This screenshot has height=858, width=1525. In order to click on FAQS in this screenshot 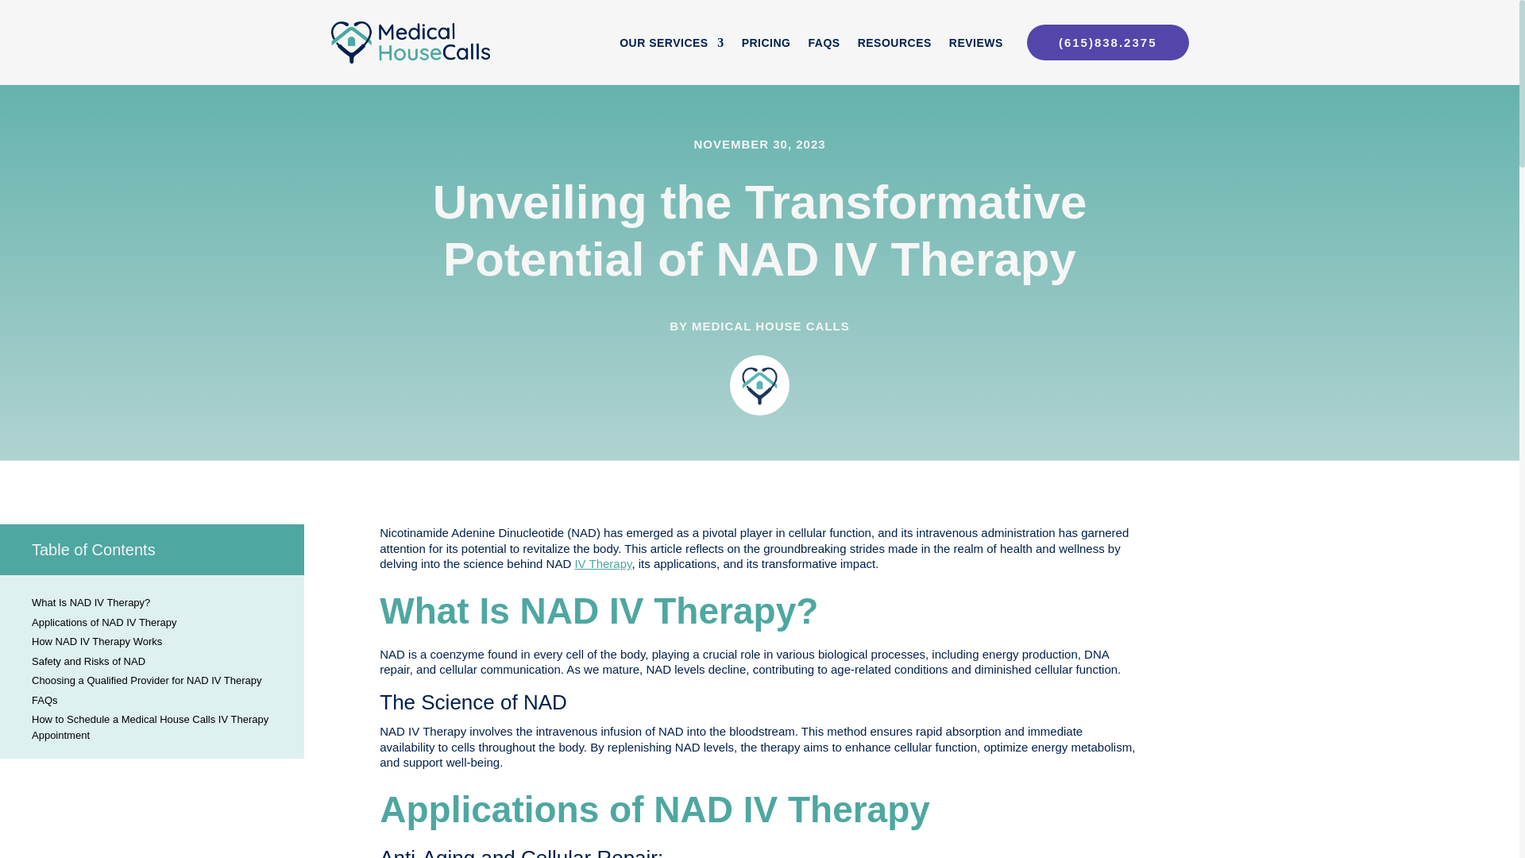, I will do `click(824, 46)`.